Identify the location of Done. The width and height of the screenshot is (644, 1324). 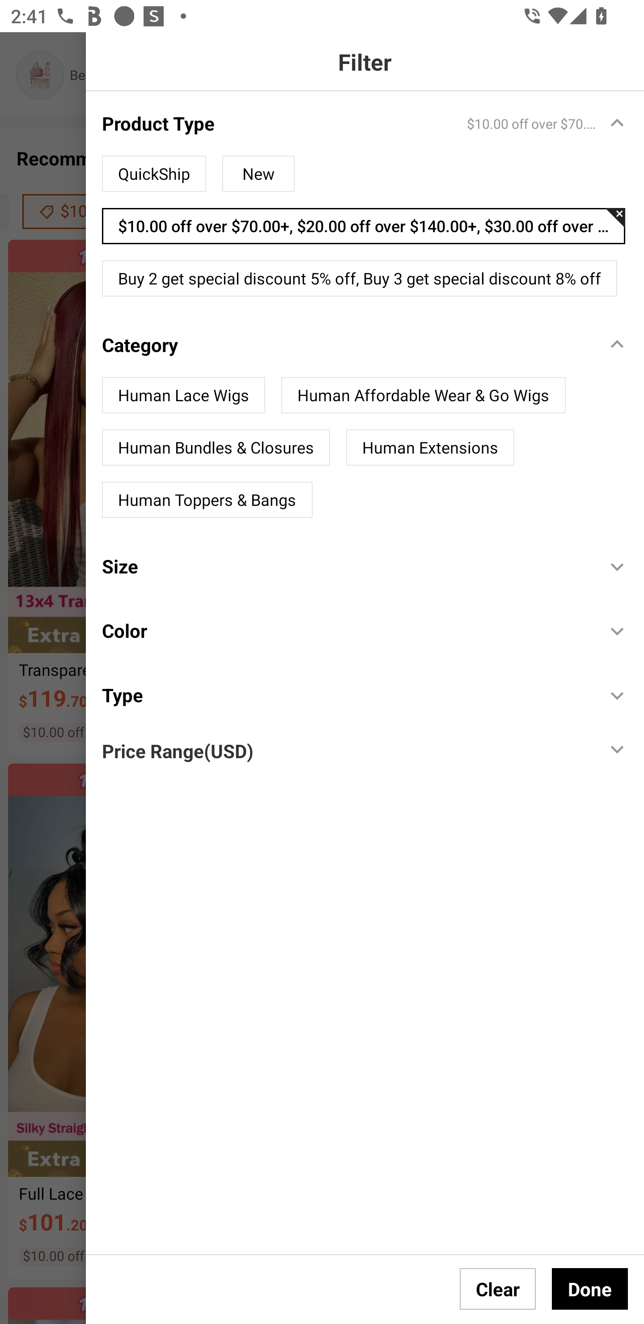
(590, 1289).